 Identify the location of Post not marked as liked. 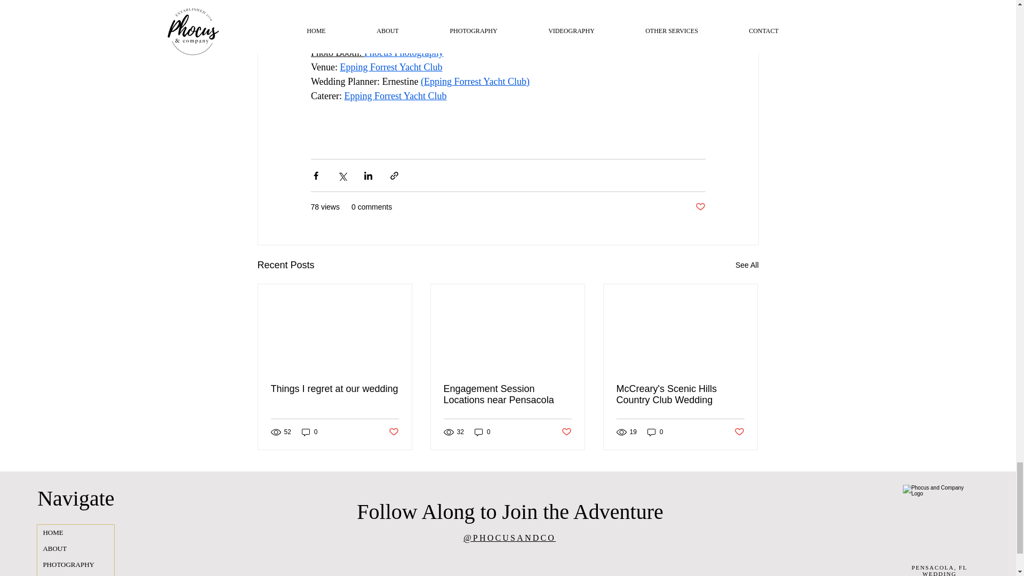
(739, 432).